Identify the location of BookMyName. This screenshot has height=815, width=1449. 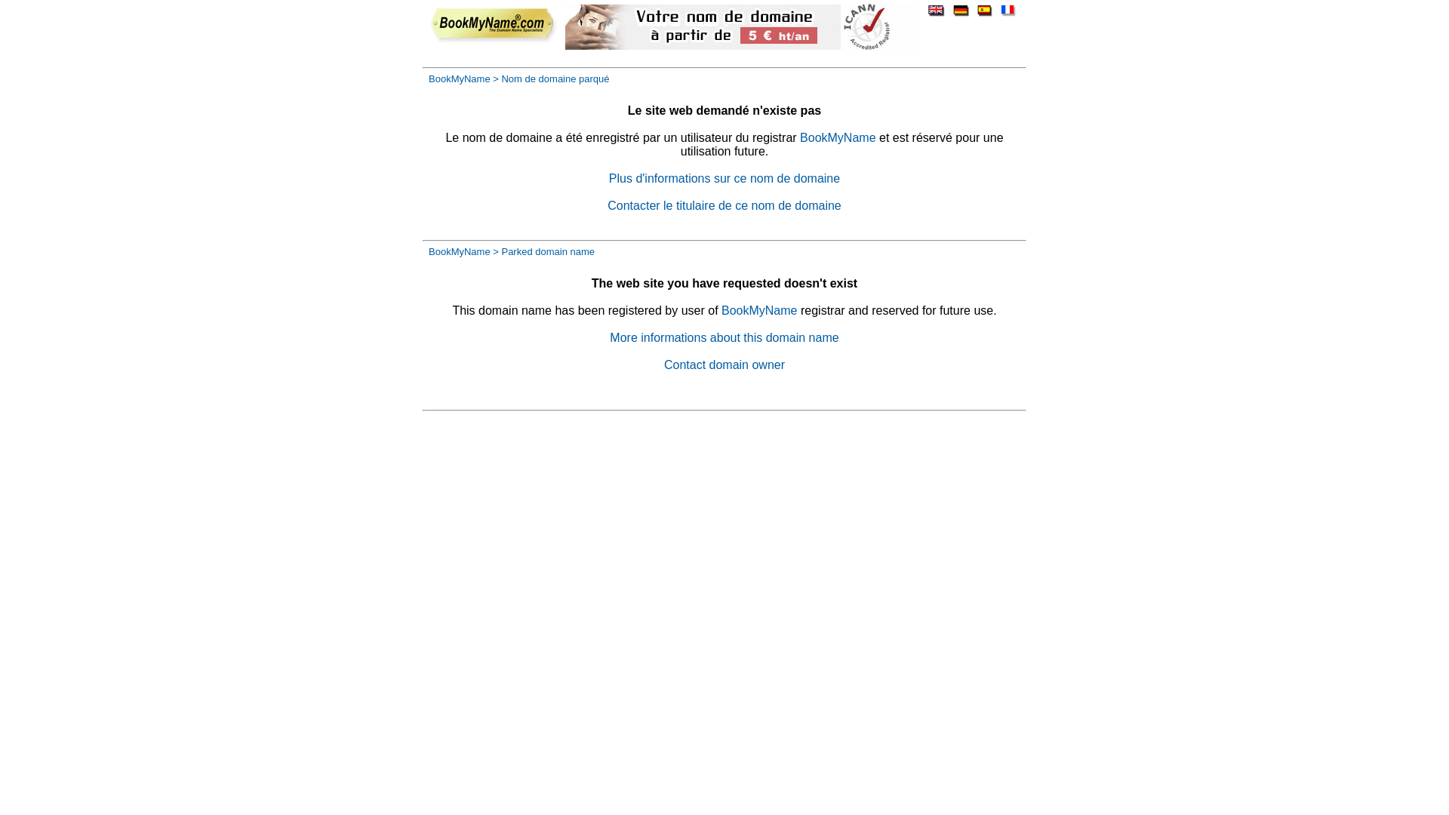
(838, 137).